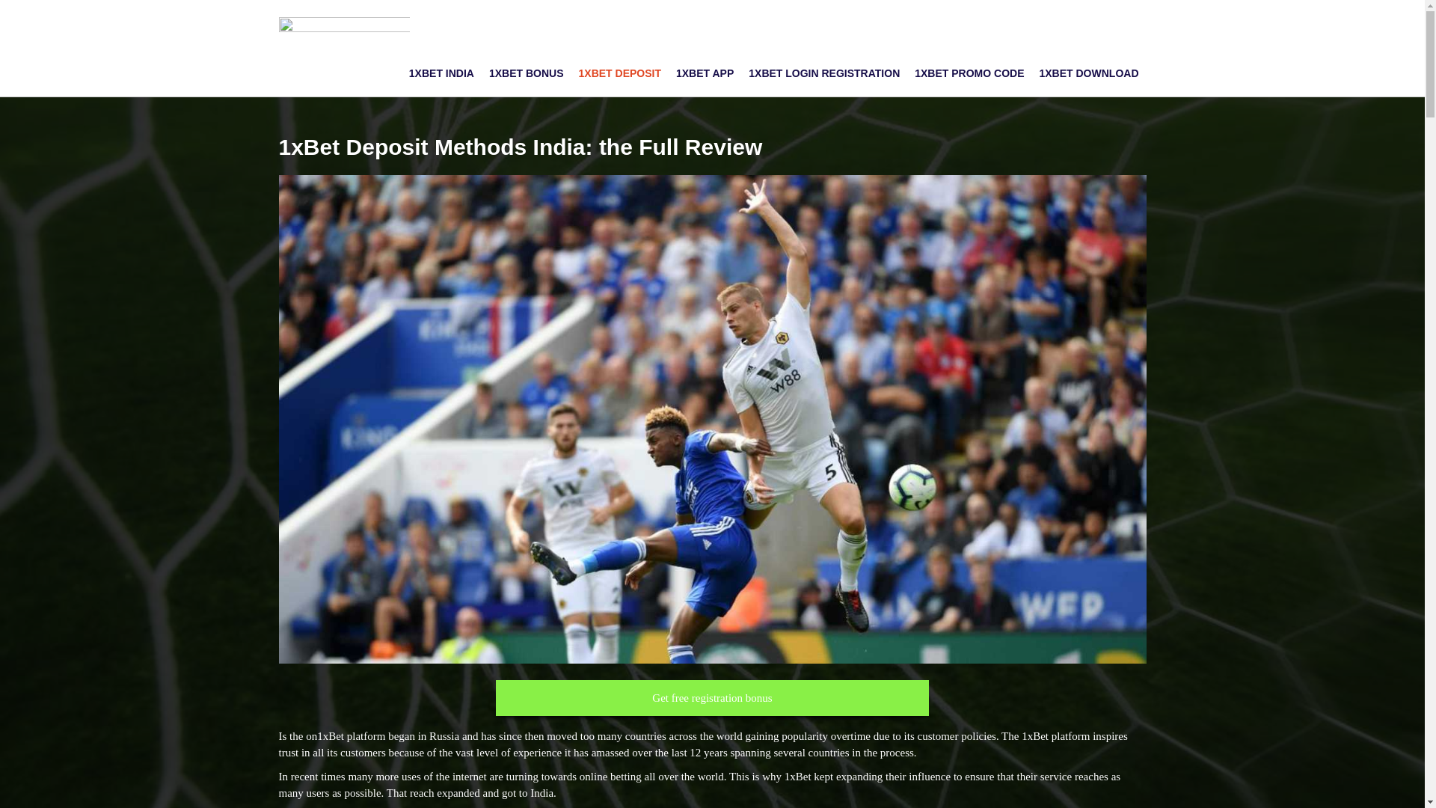 This screenshot has width=1436, height=808. What do you see at coordinates (969, 73) in the screenshot?
I see `1XBET PROMO CODE` at bounding box center [969, 73].